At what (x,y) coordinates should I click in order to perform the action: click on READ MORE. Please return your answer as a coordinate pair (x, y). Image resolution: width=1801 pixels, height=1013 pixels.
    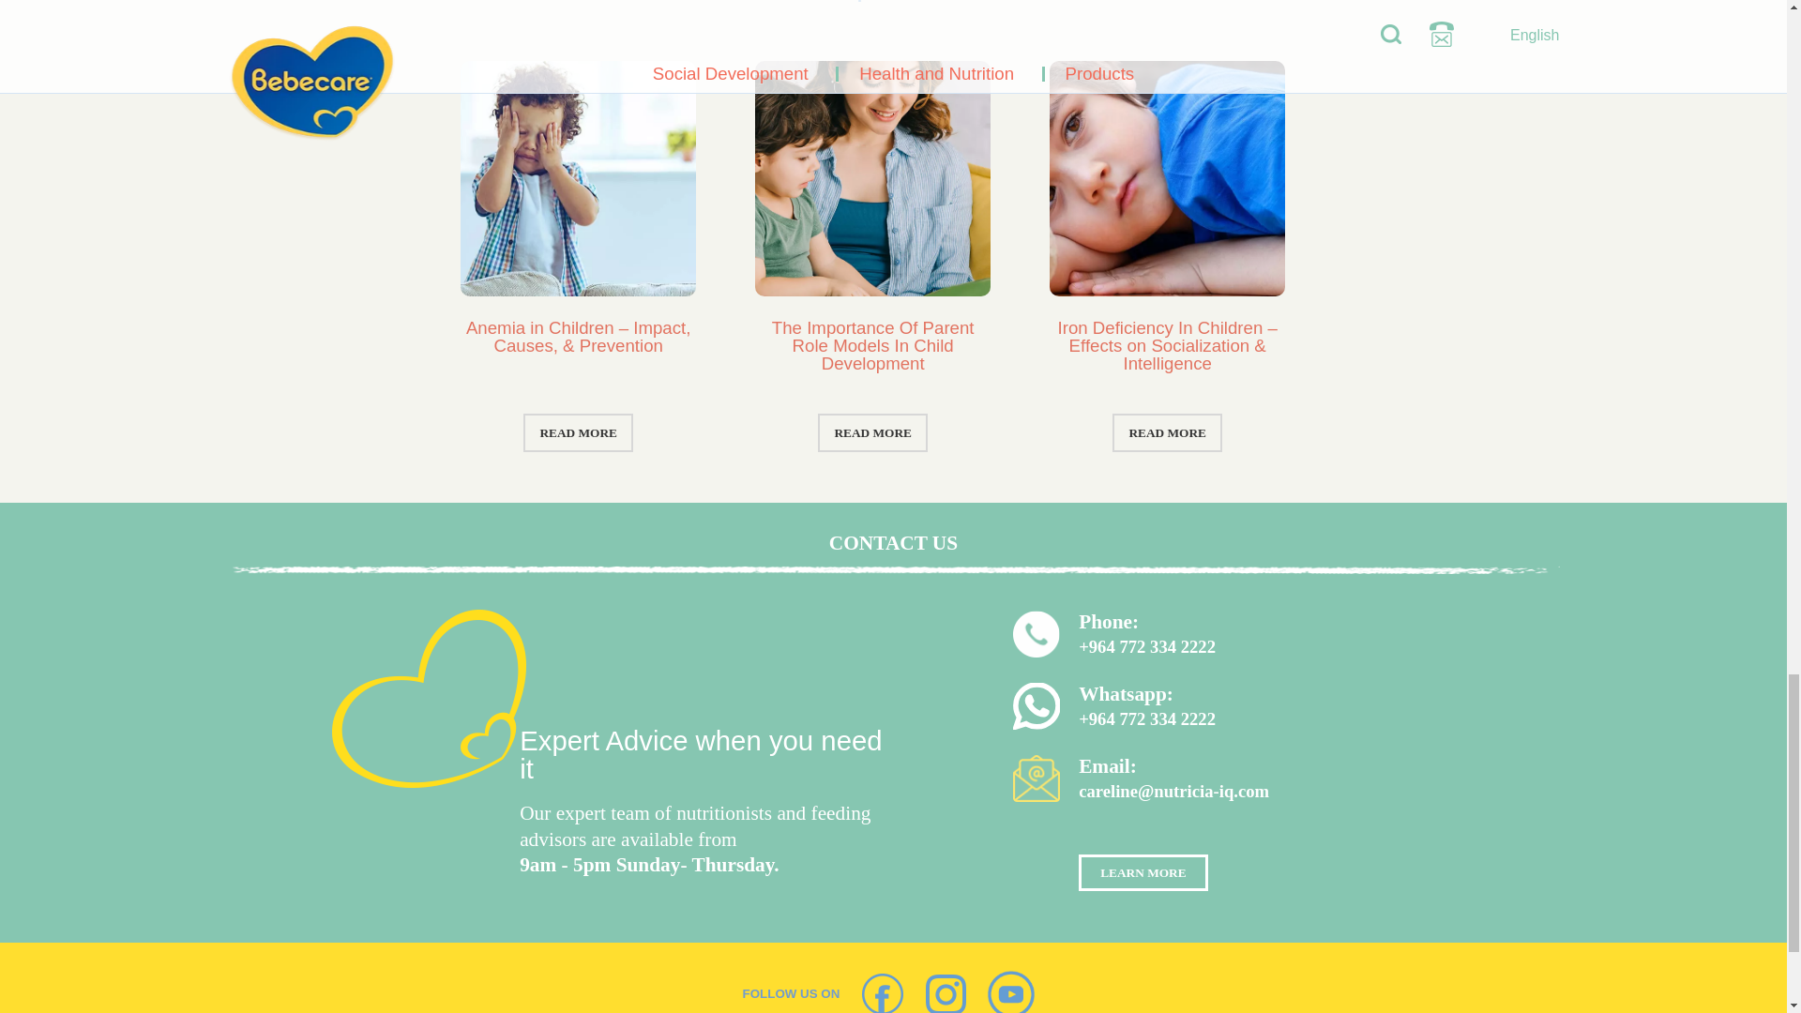
    Looking at the image, I should click on (1167, 431).